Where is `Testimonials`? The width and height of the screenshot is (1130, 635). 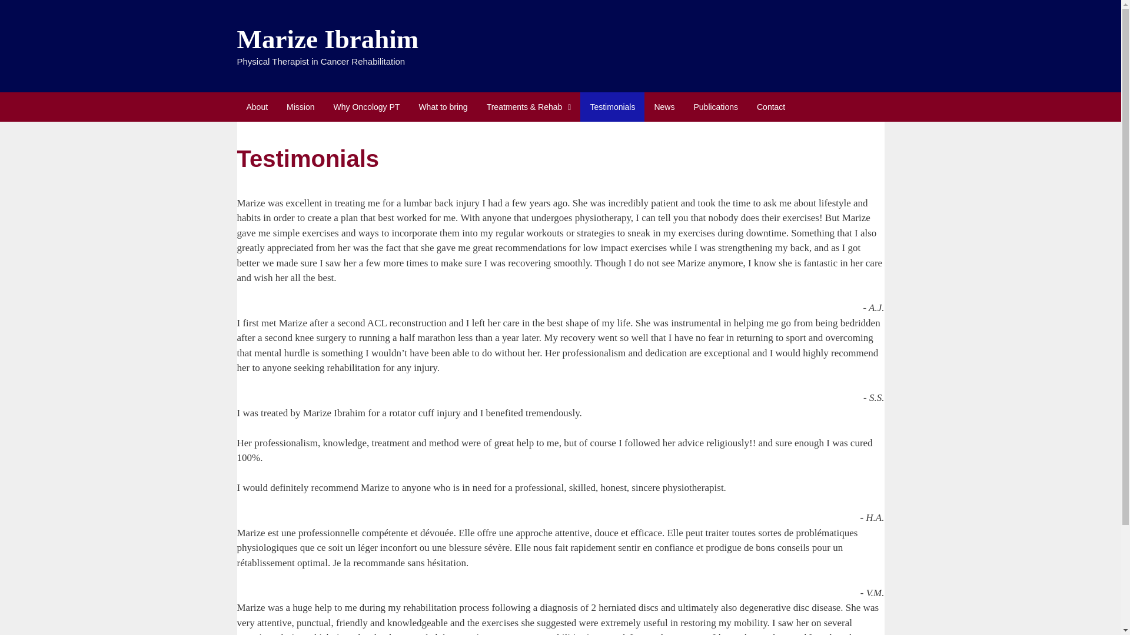 Testimonials is located at coordinates (612, 106).